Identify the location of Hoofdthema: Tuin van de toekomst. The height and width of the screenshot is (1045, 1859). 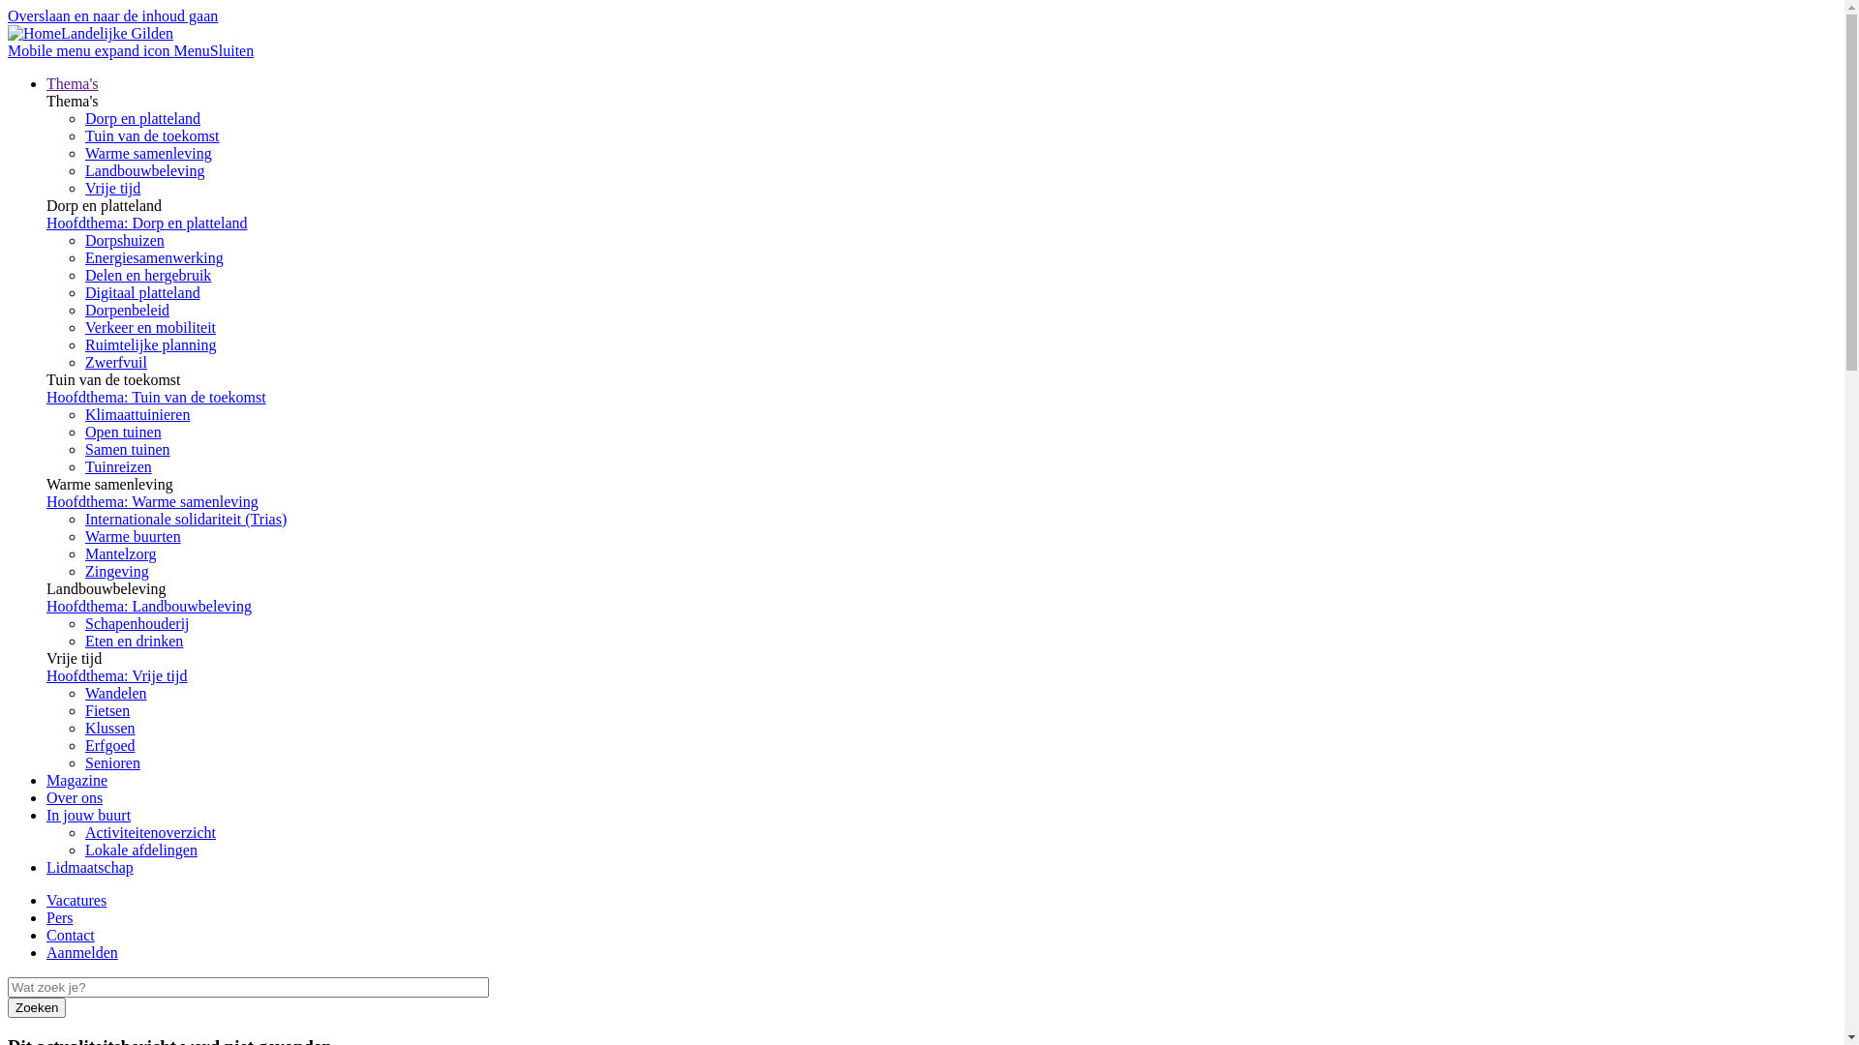
(157, 397).